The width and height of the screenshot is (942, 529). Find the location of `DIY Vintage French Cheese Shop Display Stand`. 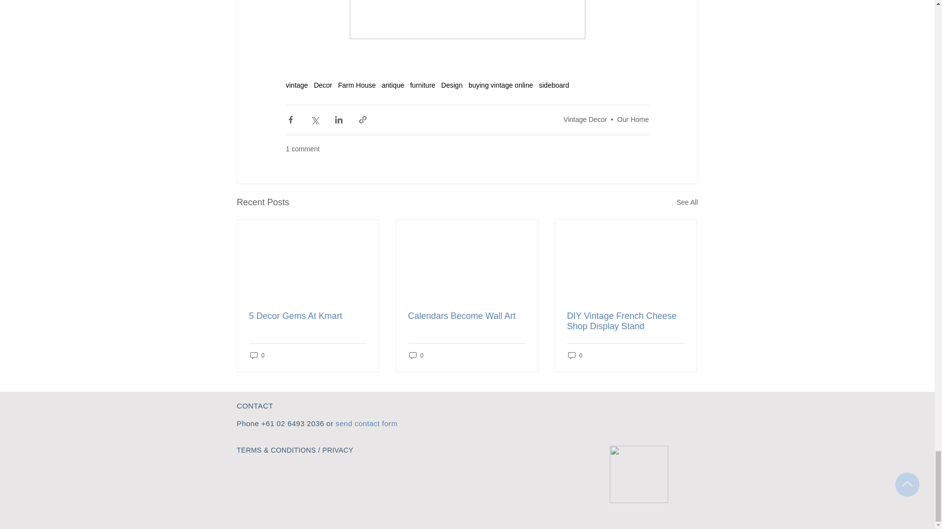

DIY Vintage French Cheese Shop Display Stand is located at coordinates (626, 321).